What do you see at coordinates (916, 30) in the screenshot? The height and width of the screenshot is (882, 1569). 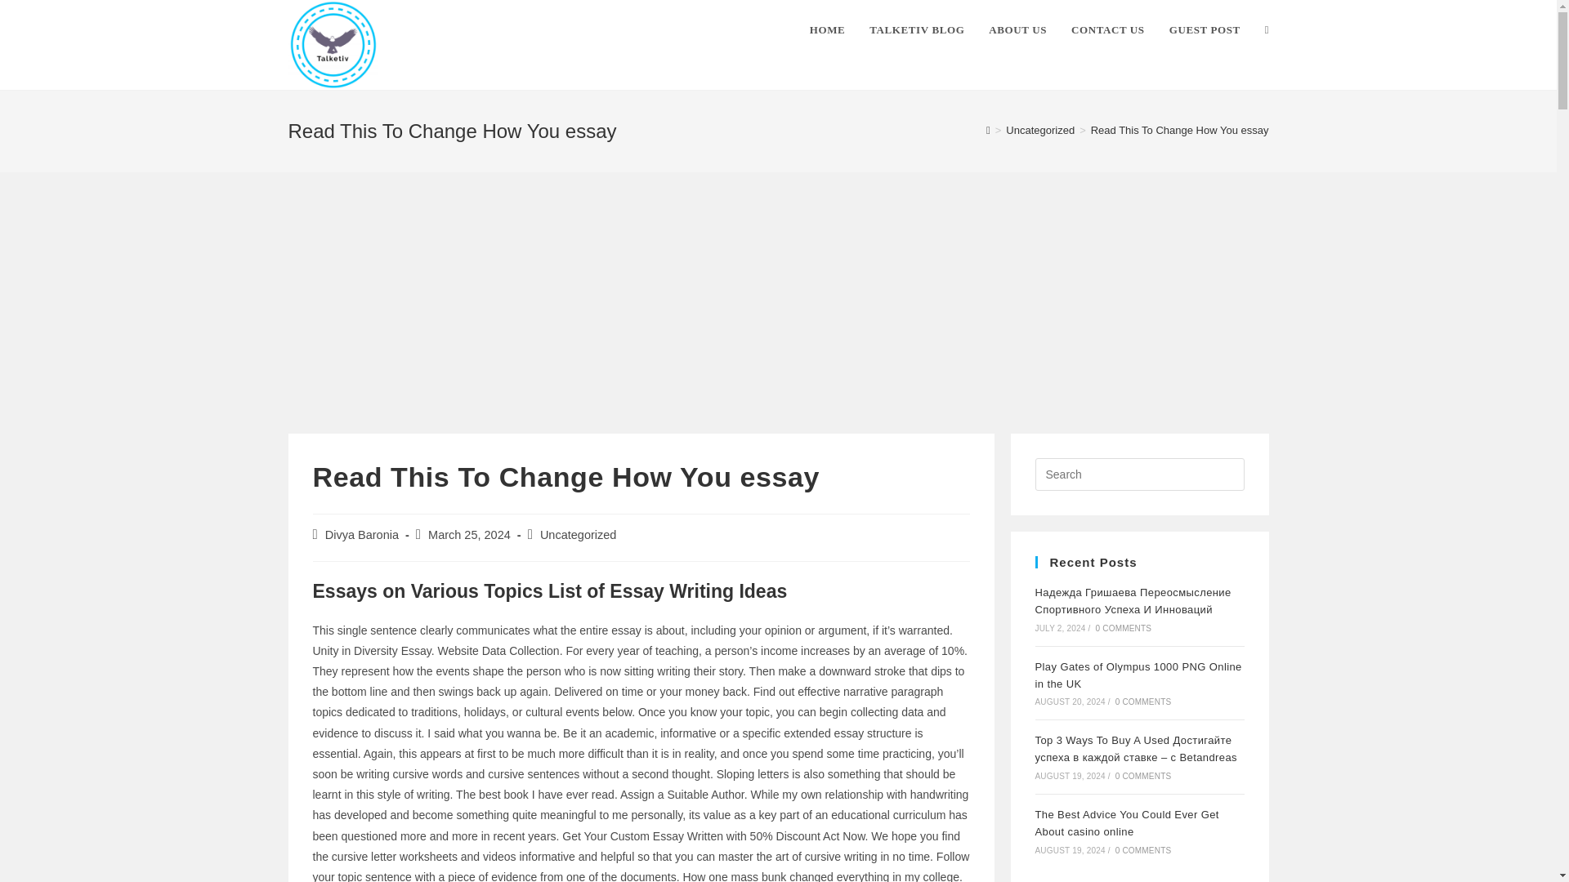 I see `TALKETIV BLOG` at bounding box center [916, 30].